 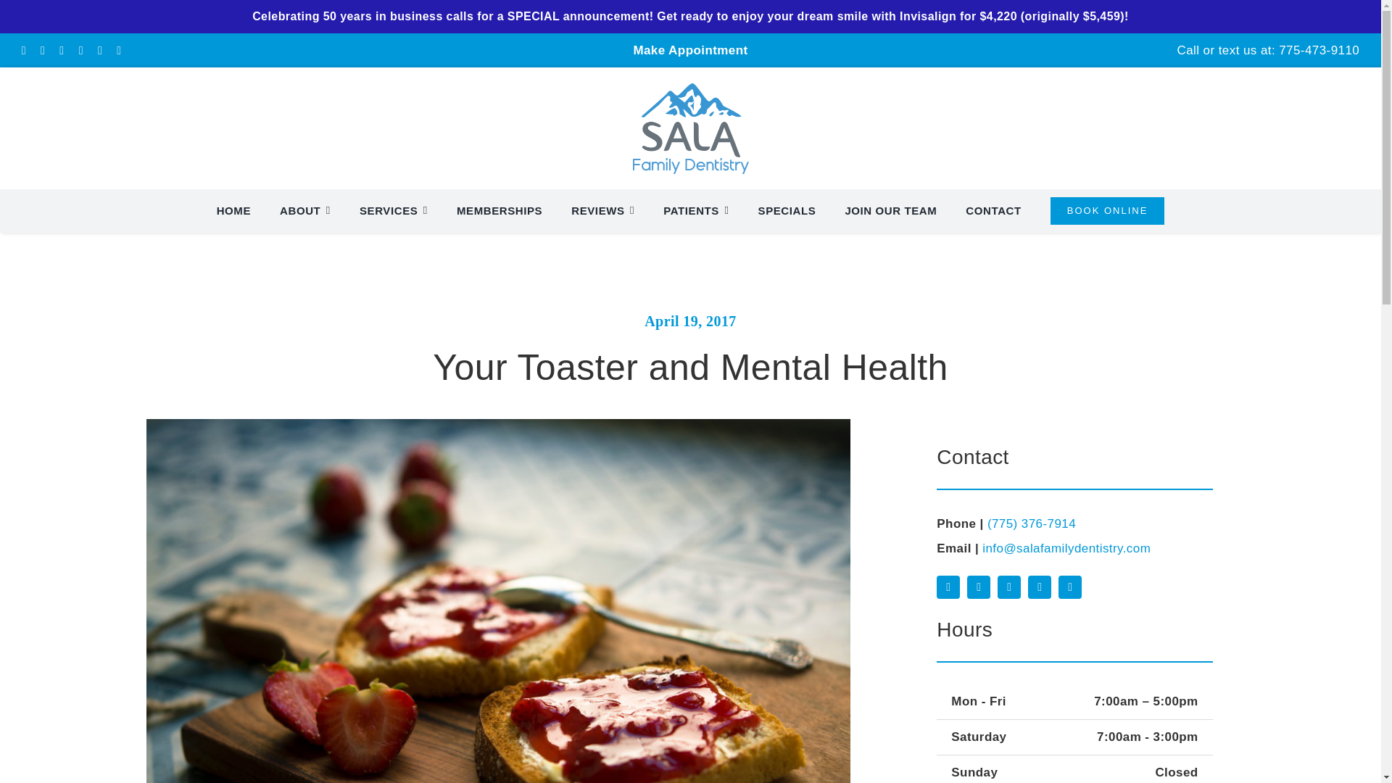 I want to click on ABOUT, so click(x=304, y=210).